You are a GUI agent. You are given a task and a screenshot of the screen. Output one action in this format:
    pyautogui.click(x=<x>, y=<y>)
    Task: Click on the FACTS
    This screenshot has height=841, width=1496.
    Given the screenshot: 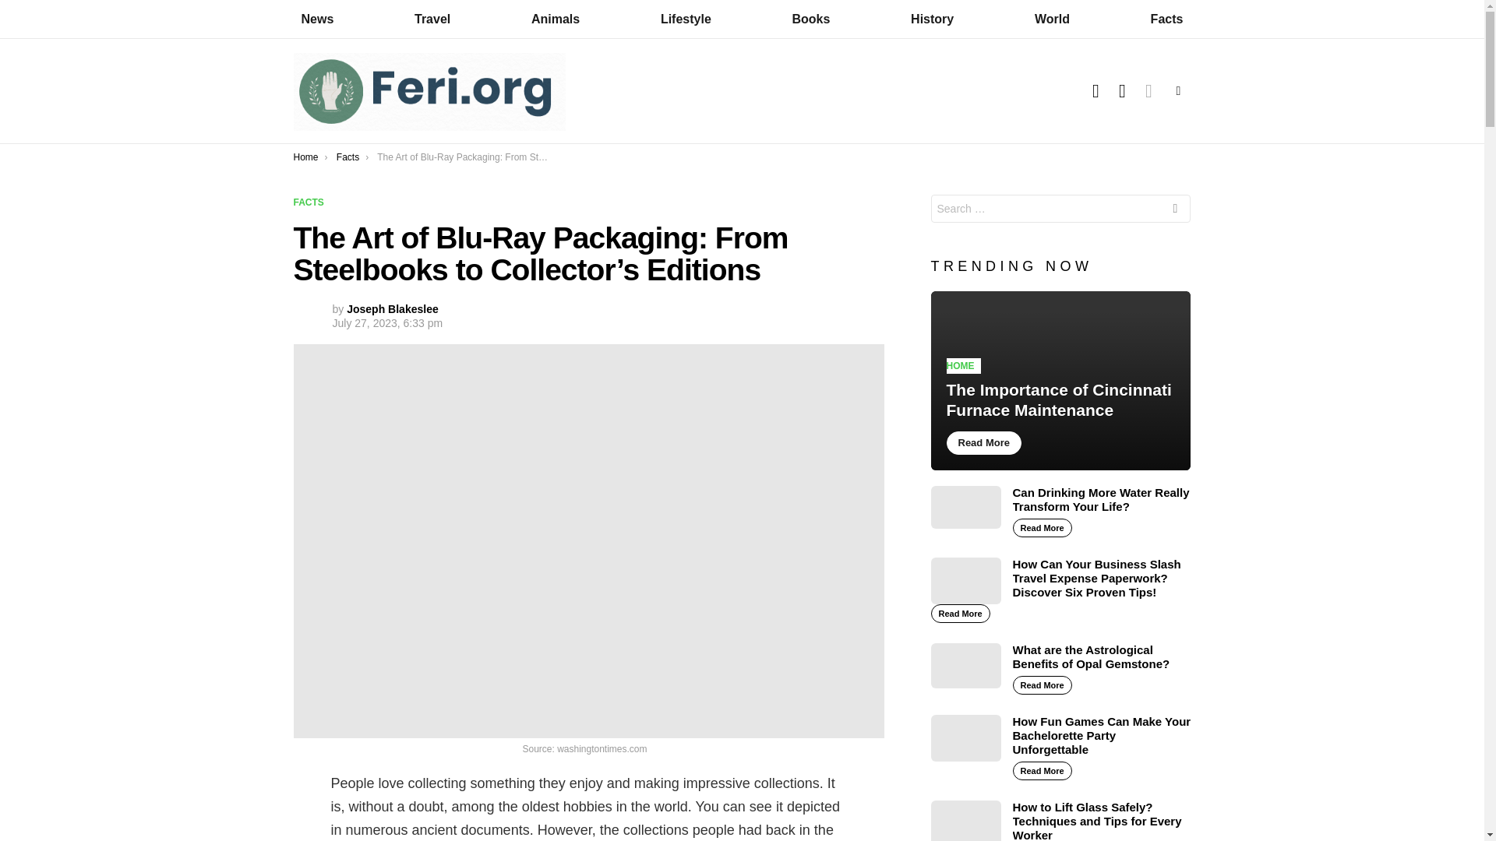 What is the action you would take?
    pyautogui.click(x=311, y=202)
    